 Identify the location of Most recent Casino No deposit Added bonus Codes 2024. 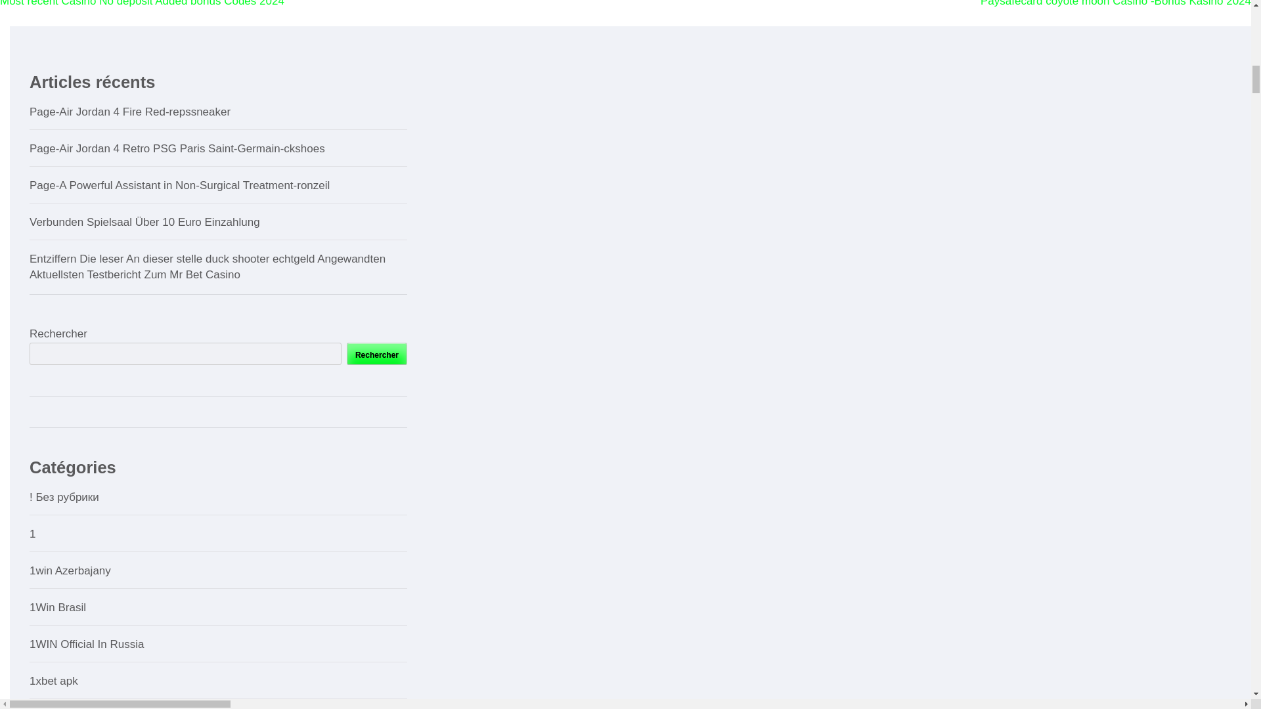
(142, 3).